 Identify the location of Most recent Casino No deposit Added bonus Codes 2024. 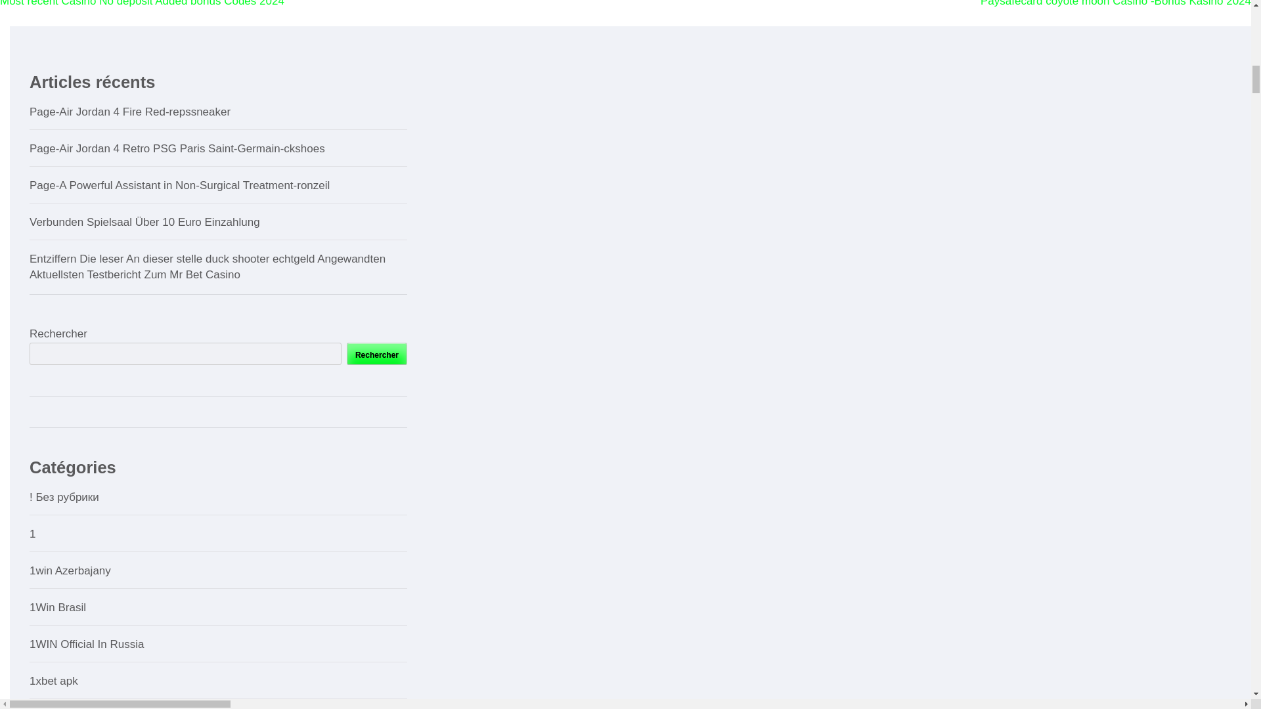
(142, 3).